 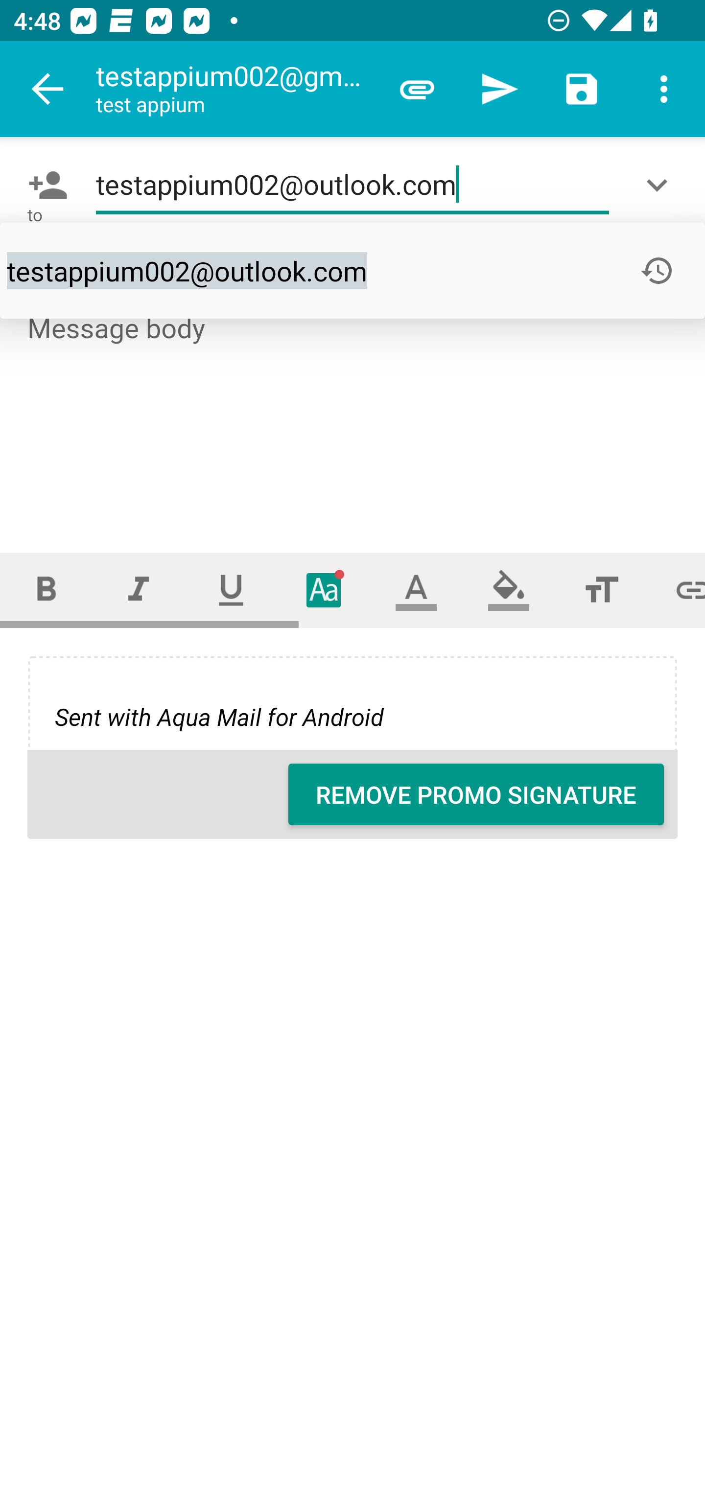 I want to click on REMOVE PROMO SIGNATURE, so click(x=476, y=794).